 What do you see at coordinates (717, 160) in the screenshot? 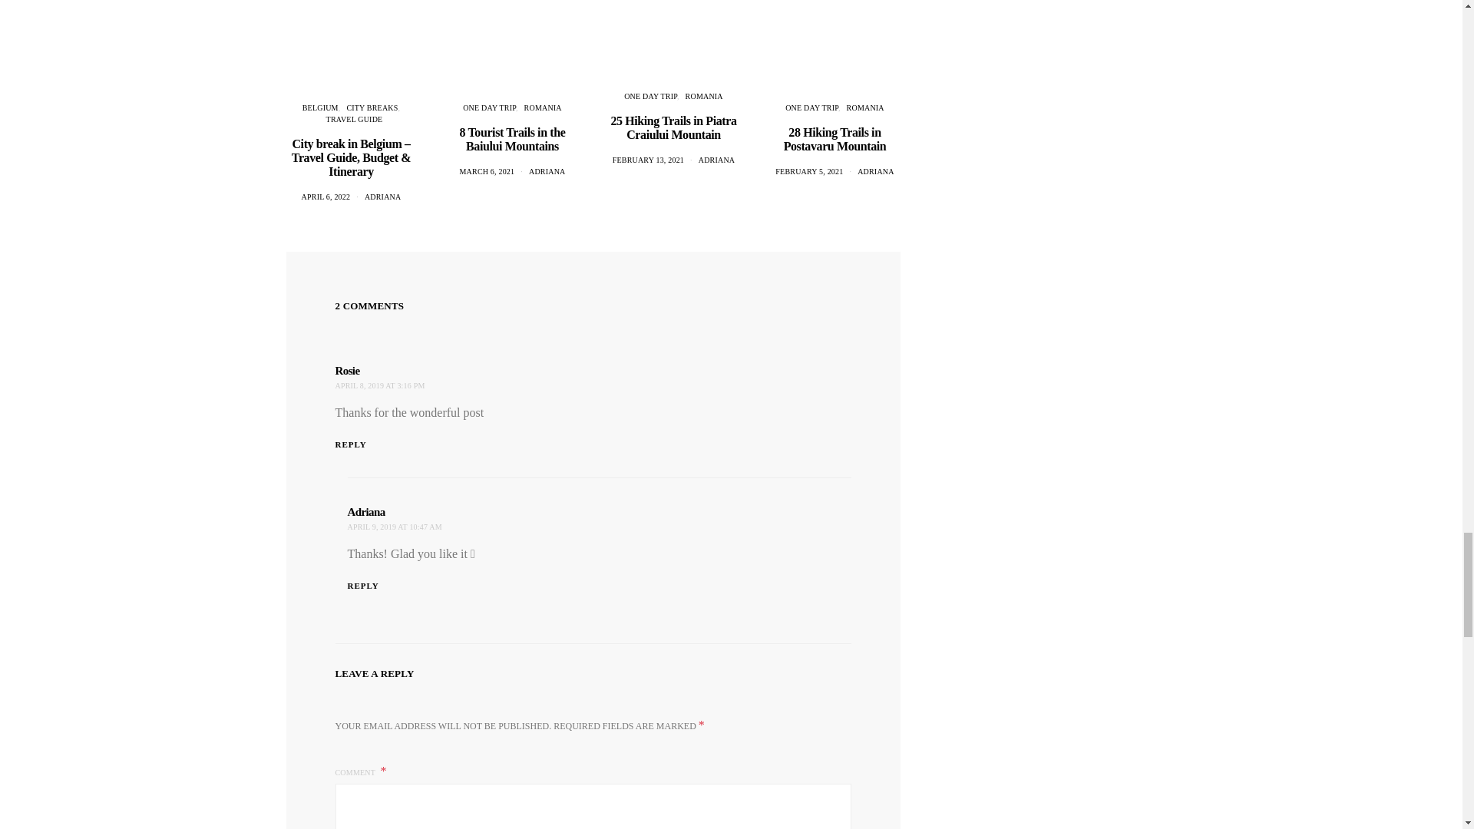
I see `View all posts by Adriana` at bounding box center [717, 160].